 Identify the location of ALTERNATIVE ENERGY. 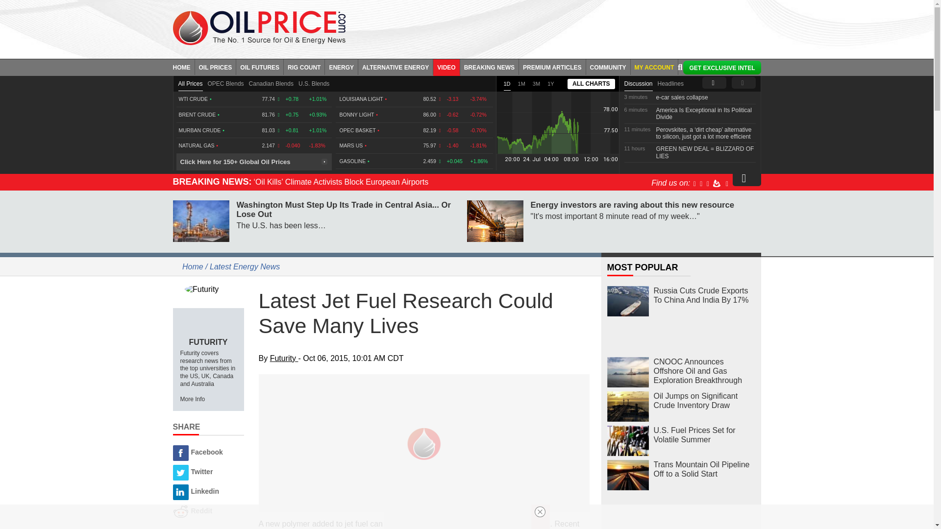
(396, 67).